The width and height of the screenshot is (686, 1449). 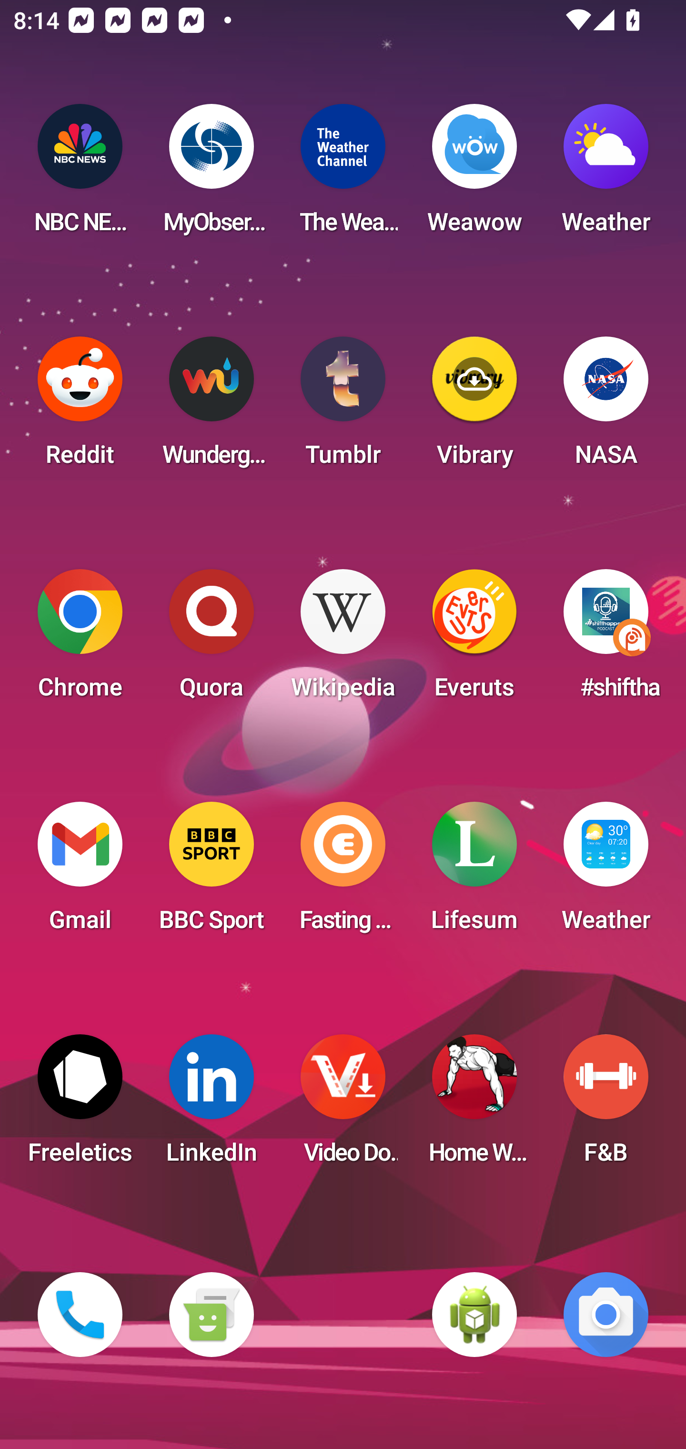 What do you see at coordinates (474, 174) in the screenshot?
I see `Weawow` at bounding box center [474, 174].